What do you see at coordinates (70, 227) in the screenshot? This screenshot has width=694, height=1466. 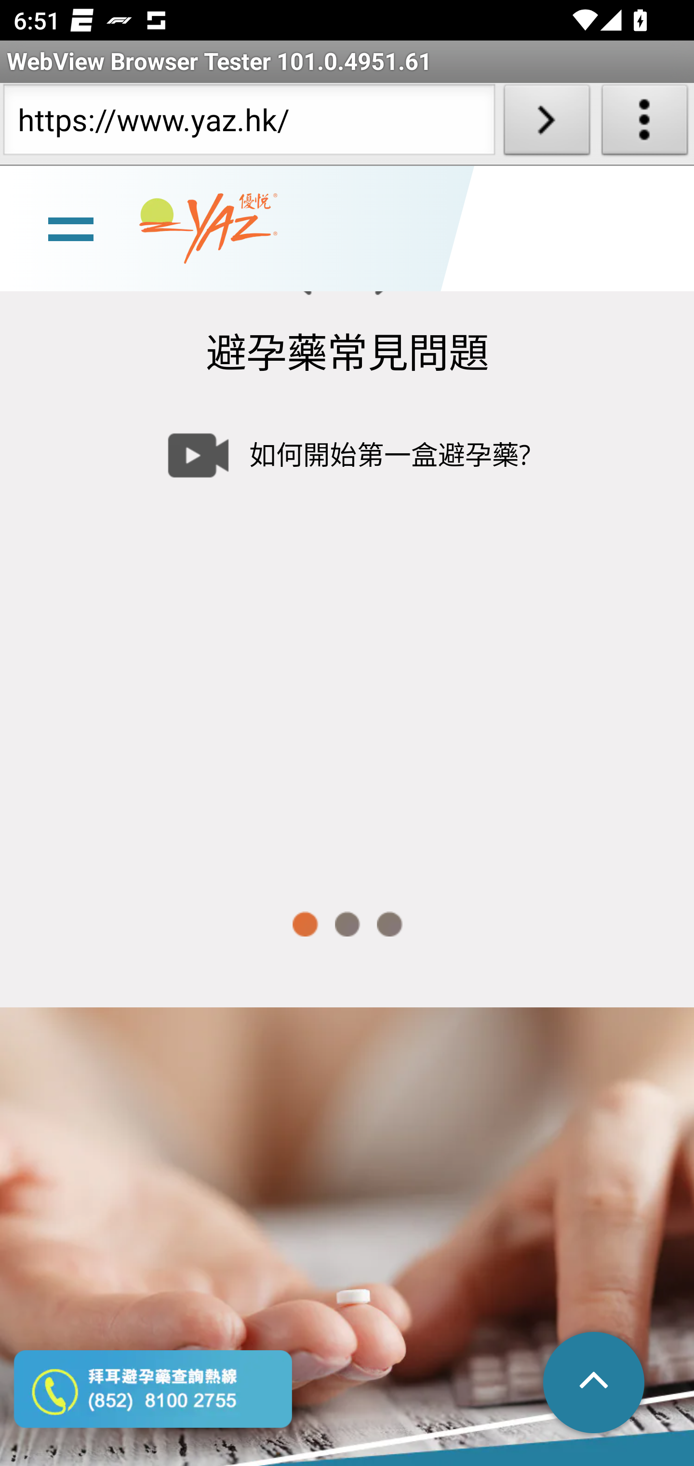 I see `line Toggle burger menu` at bounding box center [70, 227].